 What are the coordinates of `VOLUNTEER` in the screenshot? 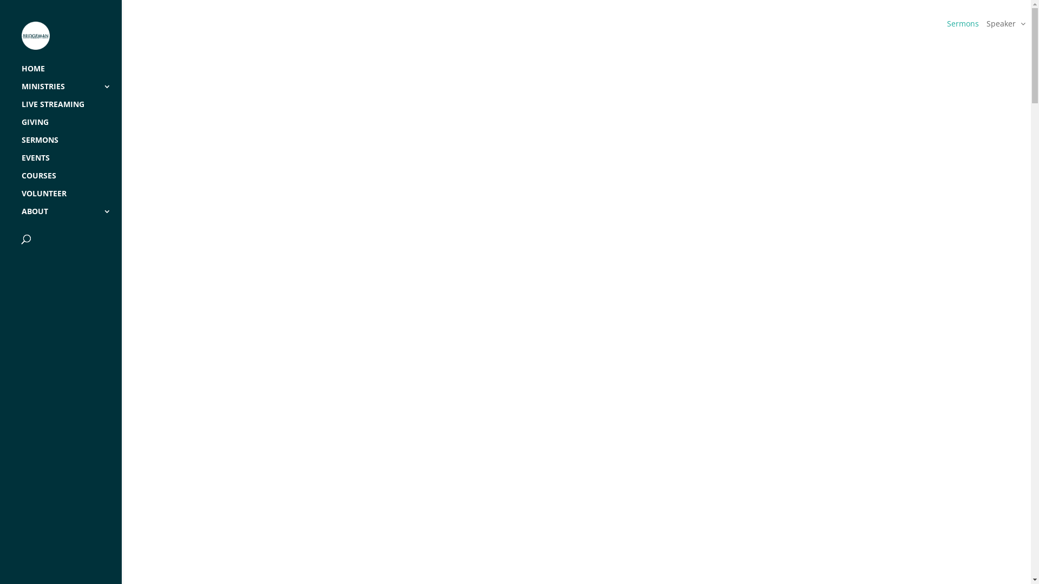 It's located at (71, 199).